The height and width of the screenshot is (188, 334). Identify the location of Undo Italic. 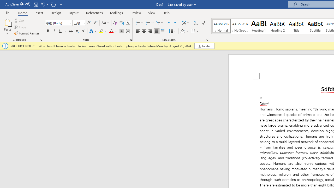
(43, 4).